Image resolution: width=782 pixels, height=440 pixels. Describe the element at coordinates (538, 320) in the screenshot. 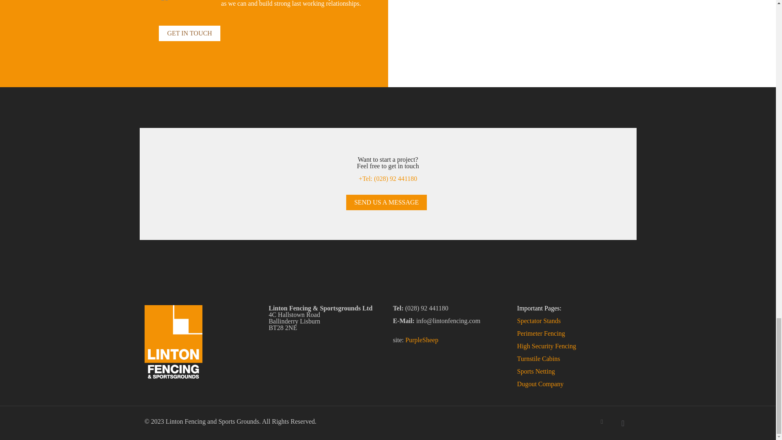

I see `Spectator Stands` at that location.